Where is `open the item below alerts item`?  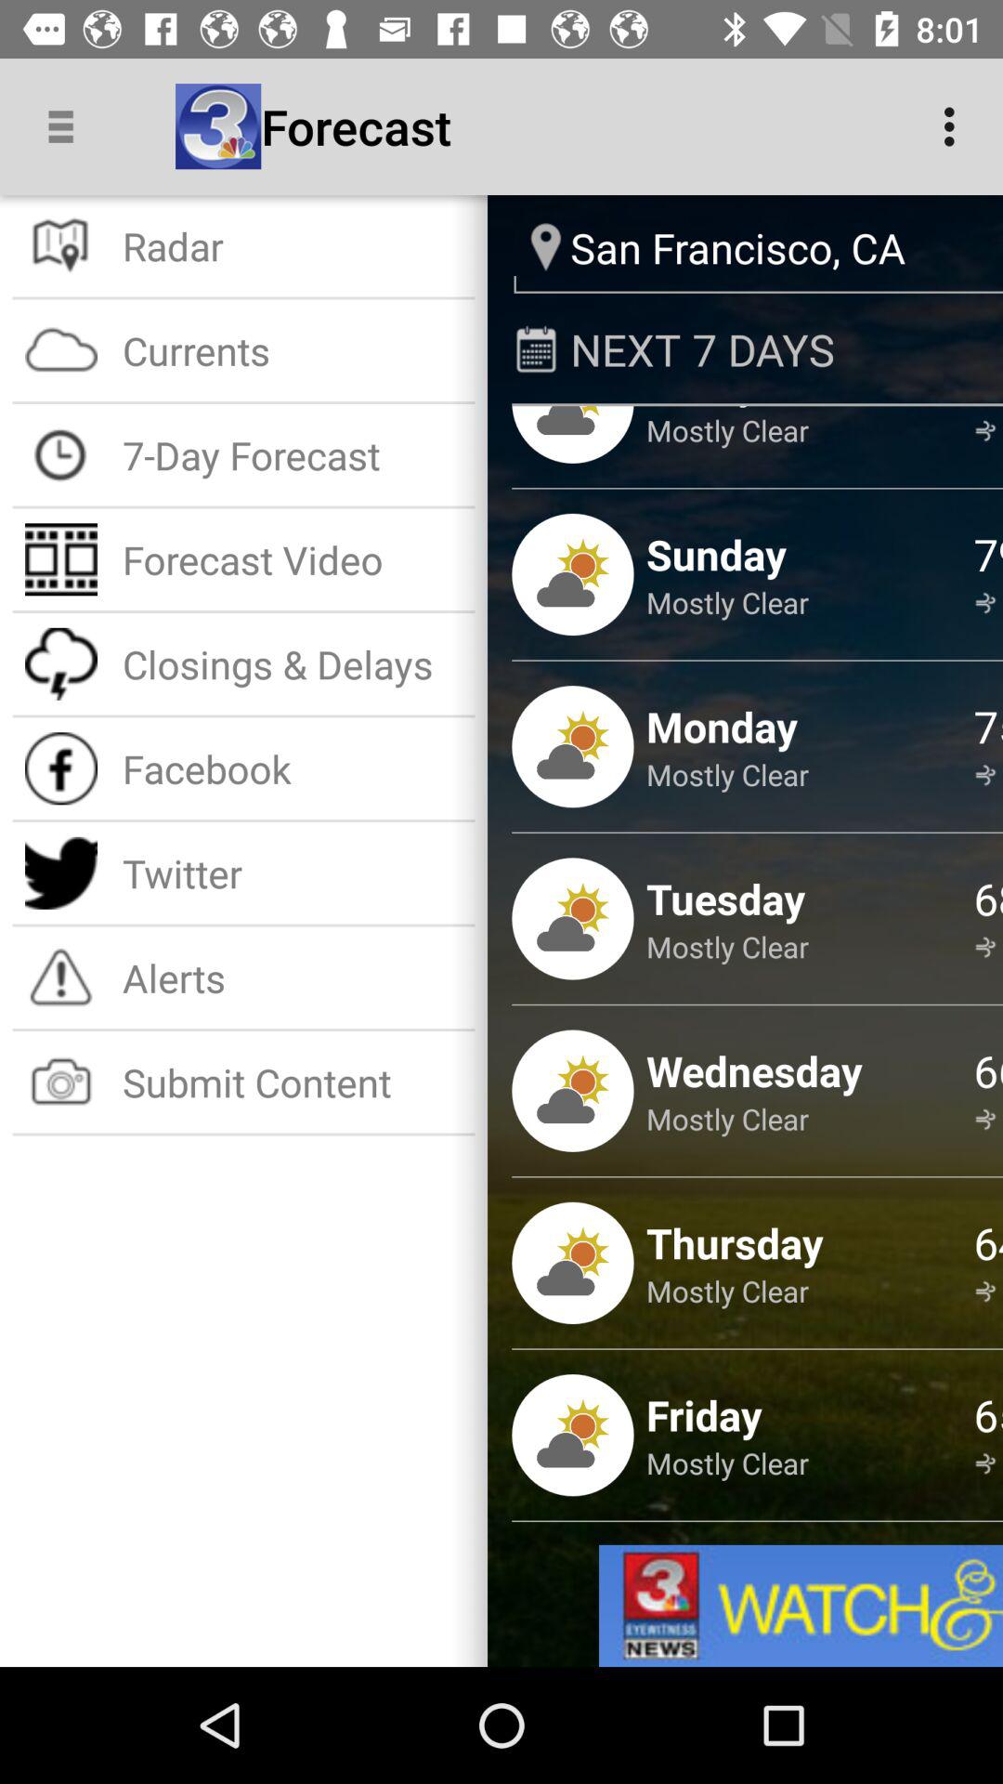
open the item below alerts item is located at coordinates (292, 1082).